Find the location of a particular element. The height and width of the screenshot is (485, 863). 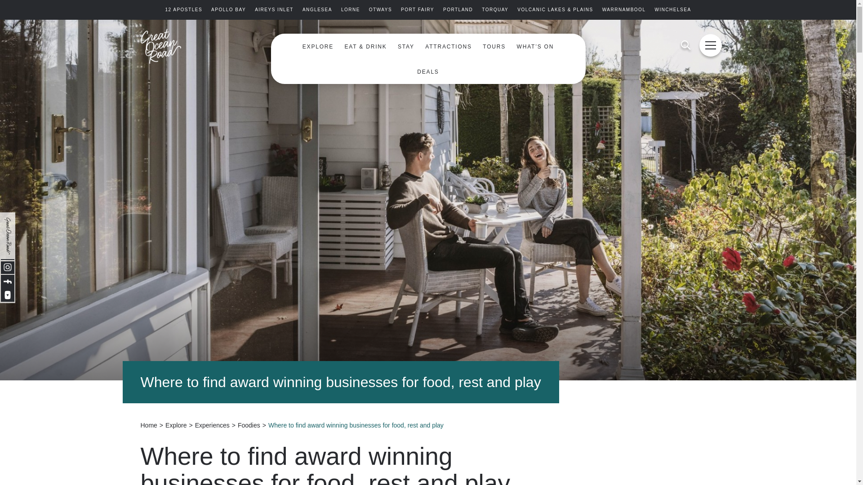

PORTLAND is located at coordinates (458, 10).